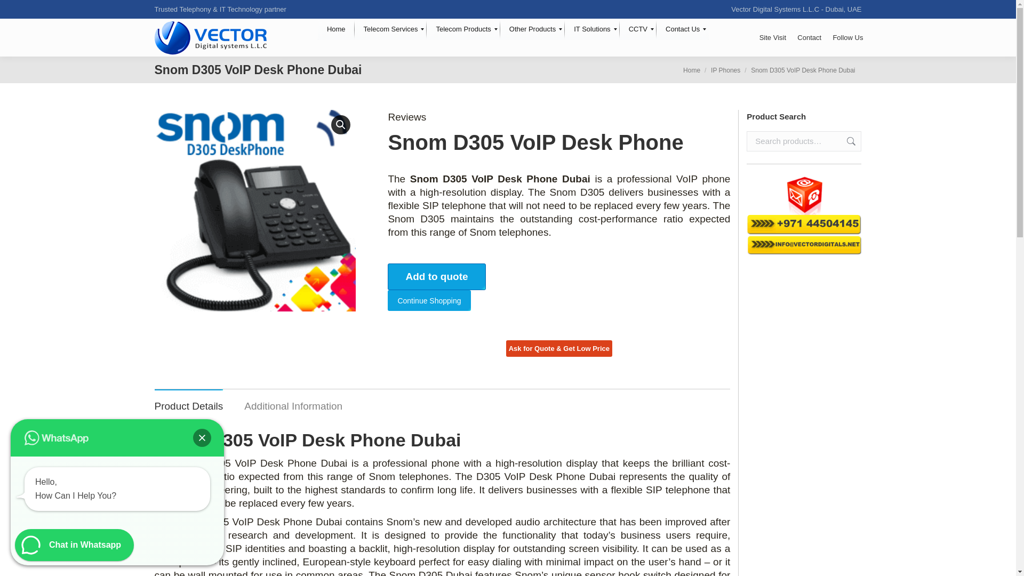 Image resolution: width=1024 pixels, height=576 pixels. Describe the element at coordinates (255, 211) in the screenshot. I see `Snom-D305-Desk-Phone-Dubai-UAE` at that location.